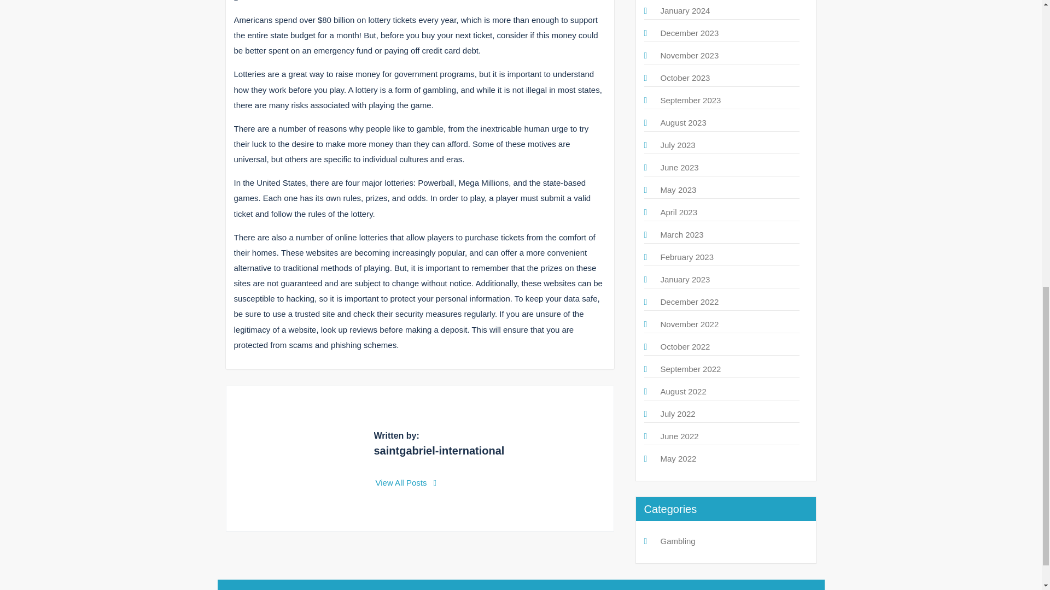 The width and height of the screenshot is (1050, 590). I want to click on March 2023, so click(681, 235).